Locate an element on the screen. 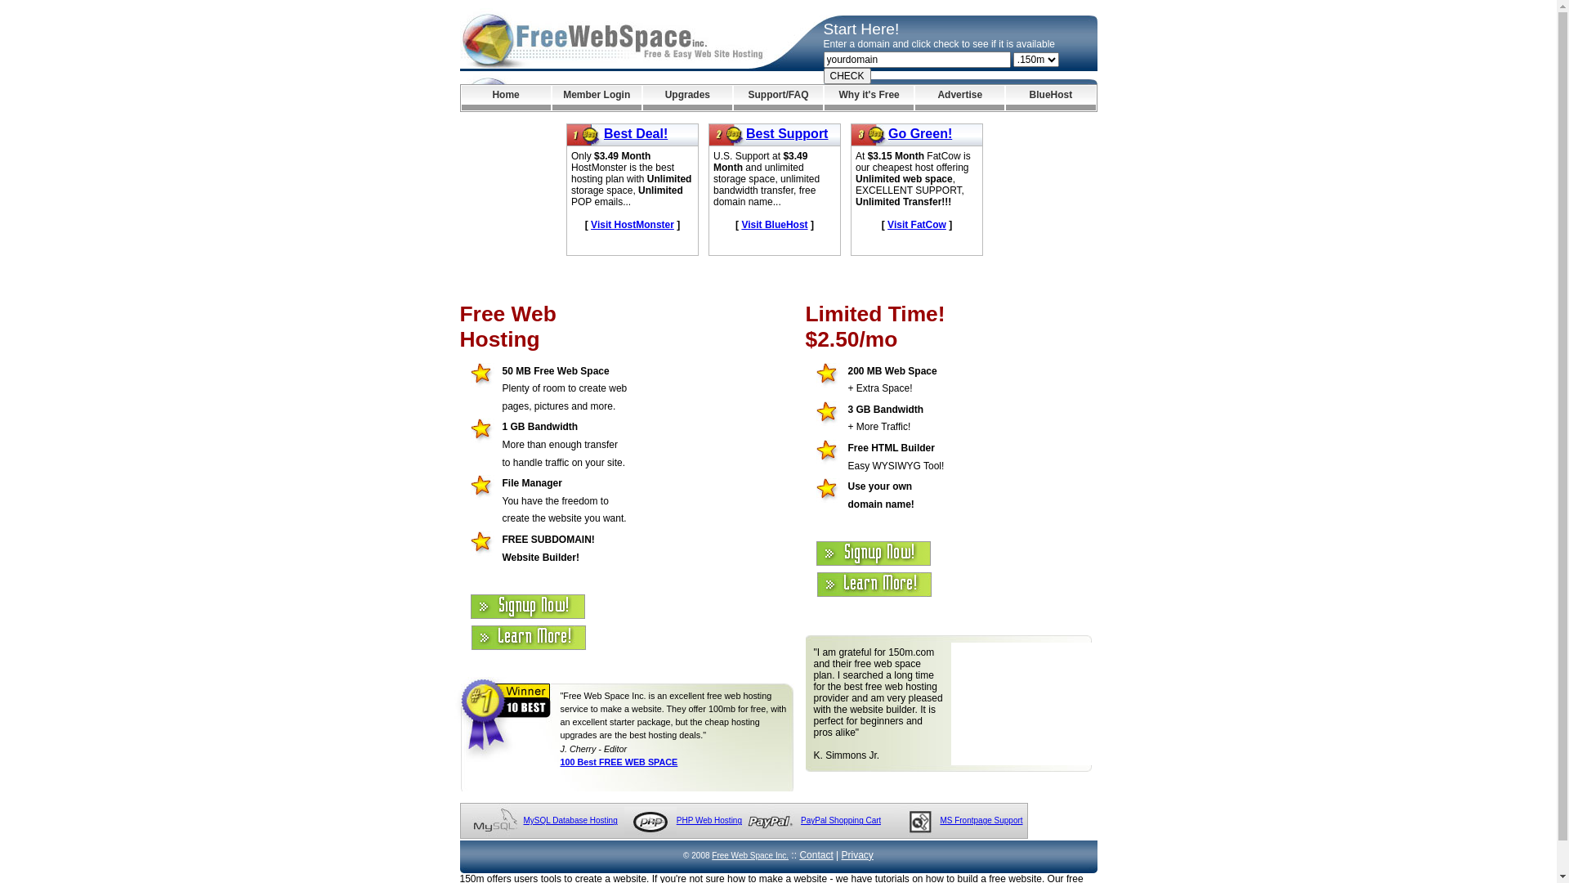 This screenshot has width=1569, height=883. Member Login is located at coordinates (597, 98).